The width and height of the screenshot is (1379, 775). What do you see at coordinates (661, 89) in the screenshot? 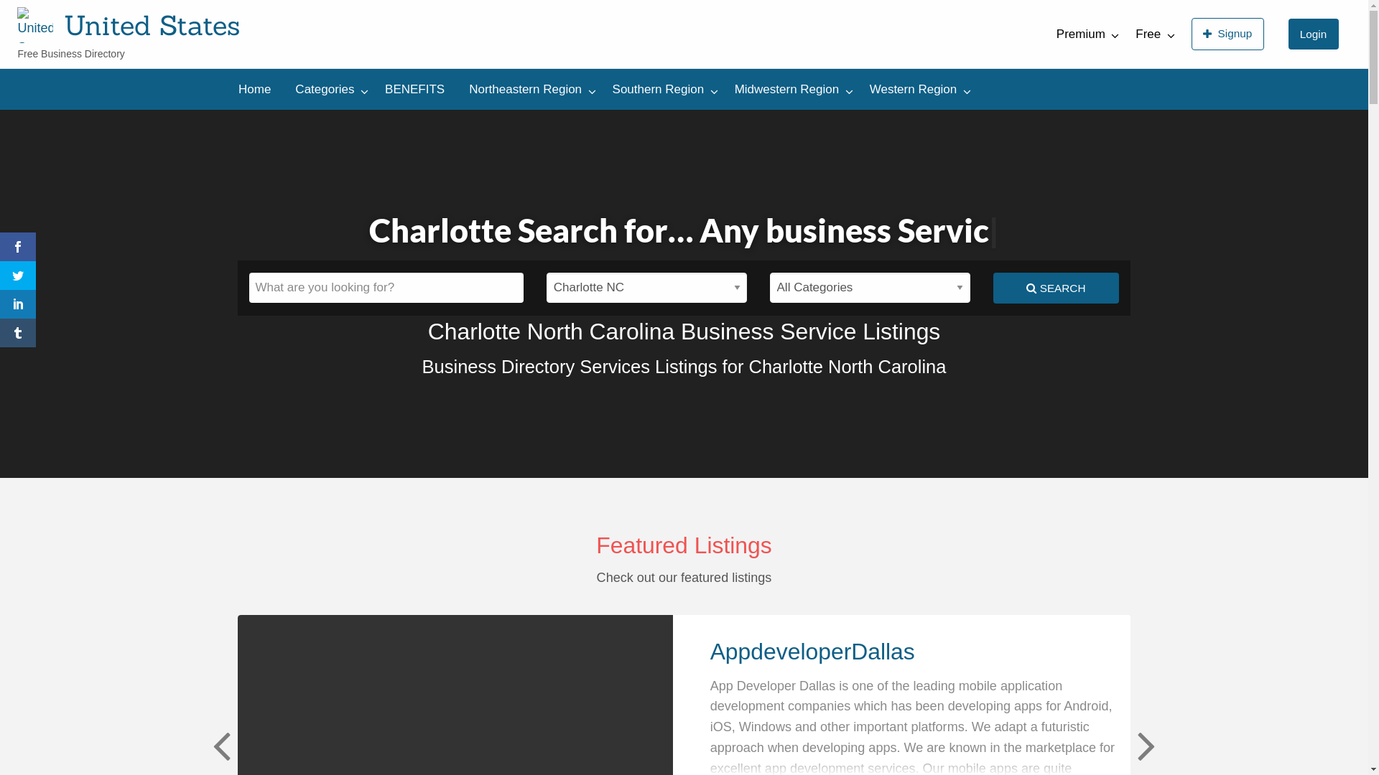
I see `Southern Region` at bounding box center [661, 89].